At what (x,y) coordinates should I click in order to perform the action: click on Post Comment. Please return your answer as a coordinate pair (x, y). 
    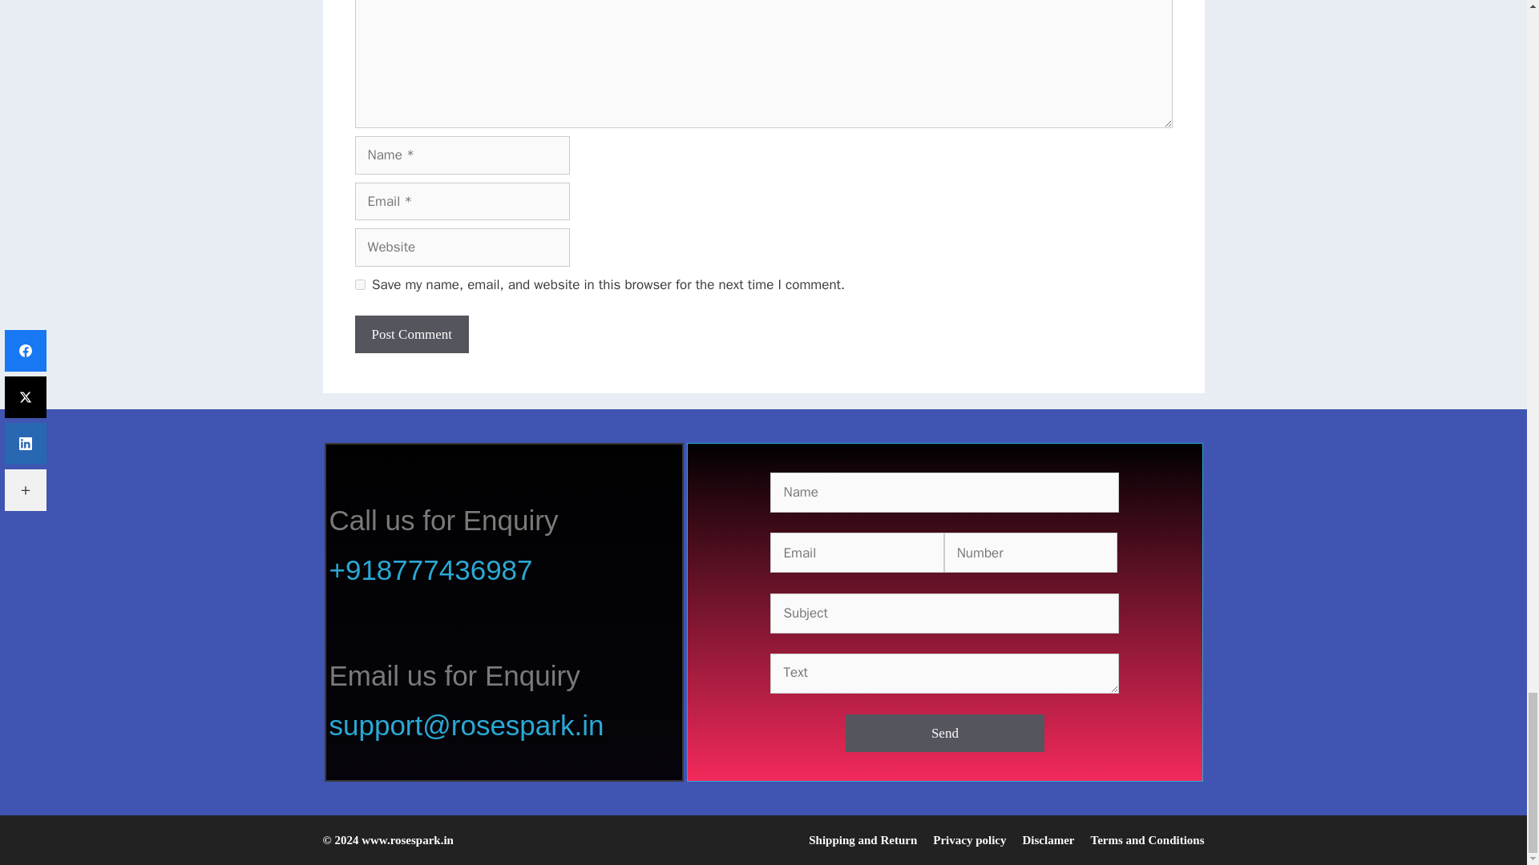
    Looking at the image, I should click on (411, 335).